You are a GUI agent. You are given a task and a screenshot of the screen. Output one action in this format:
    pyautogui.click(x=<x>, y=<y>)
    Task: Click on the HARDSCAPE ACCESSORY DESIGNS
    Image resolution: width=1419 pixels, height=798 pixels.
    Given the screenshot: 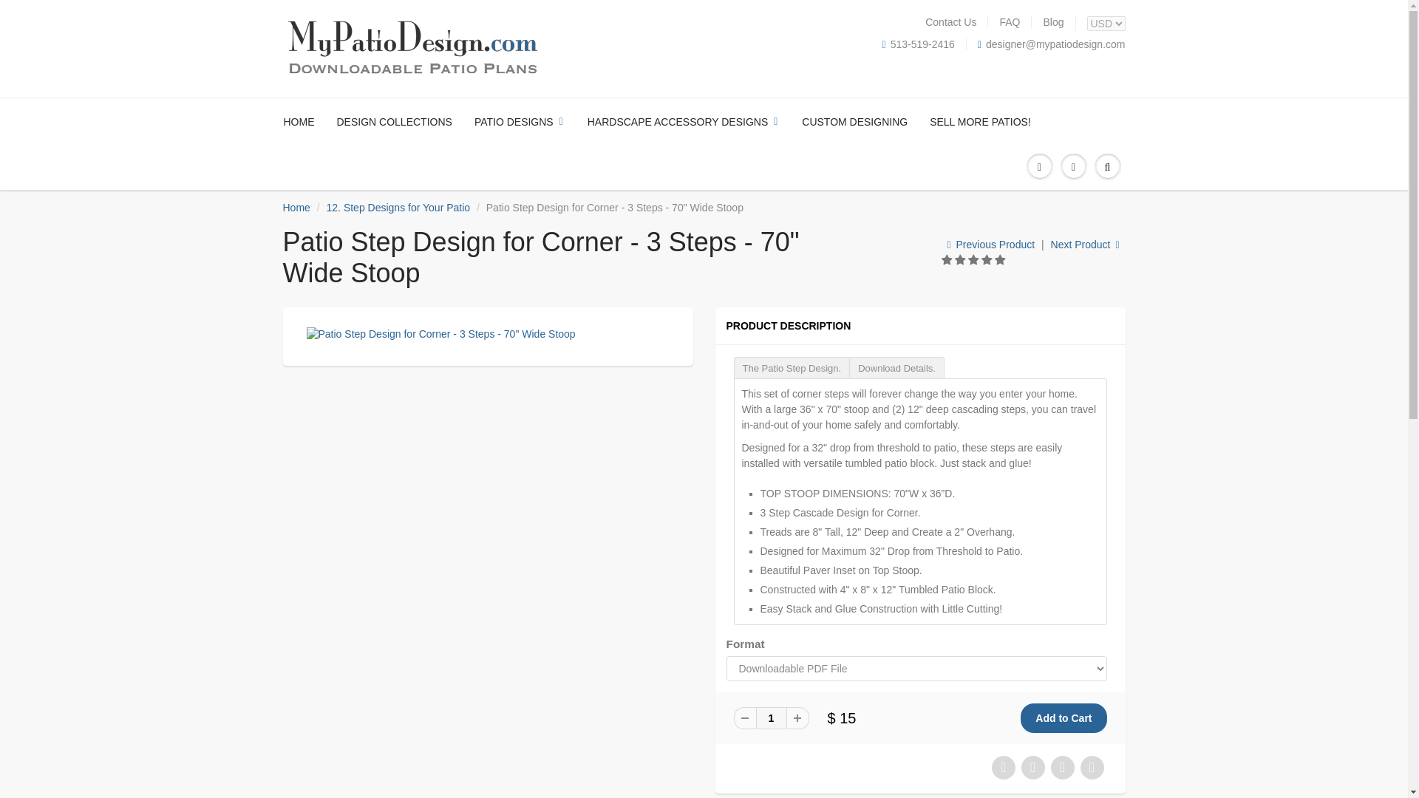 What is the action you would take?
    pyautogui.click(x=684, y=121)
    